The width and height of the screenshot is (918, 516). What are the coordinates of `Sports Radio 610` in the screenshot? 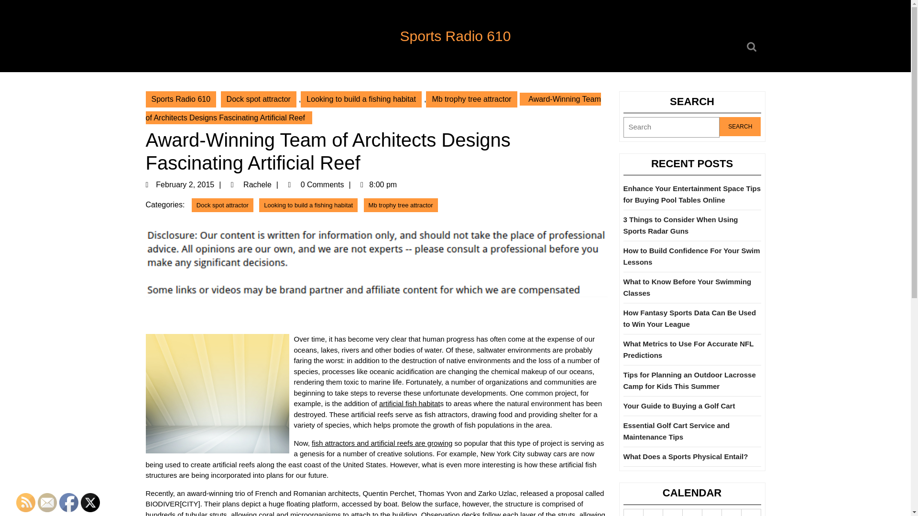 It's located at (180, 99).